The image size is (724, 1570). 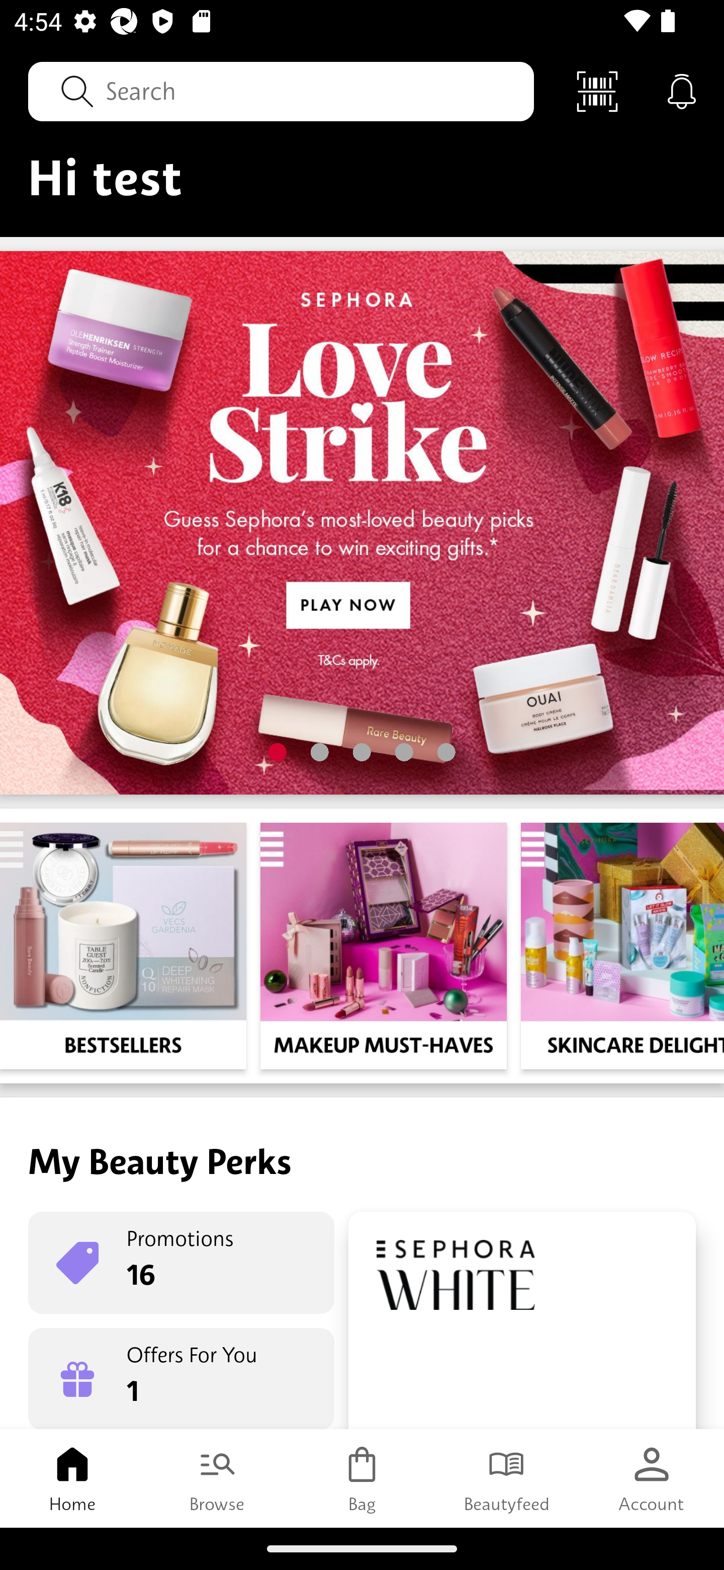 I want to click on Notifications, so click(x=682, y=91).